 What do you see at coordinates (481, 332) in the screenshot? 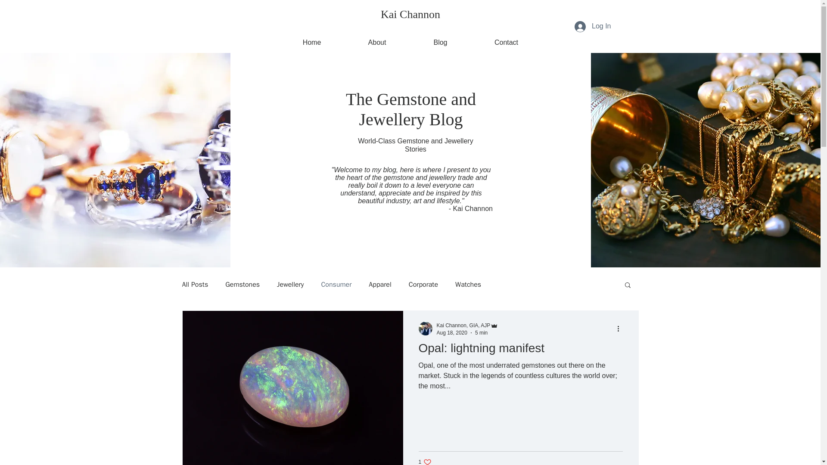
I see `Kai Channon, GIA, AJP` at bounding box center [481, 332].